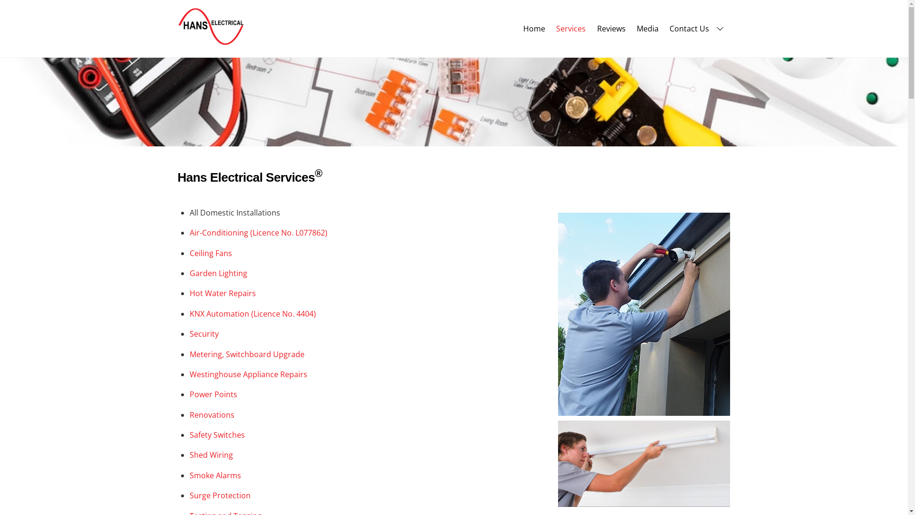  What do you see at coordinates (213, 394) in the screenshot?
I see `Power Points` at bounding box center [213, 394].